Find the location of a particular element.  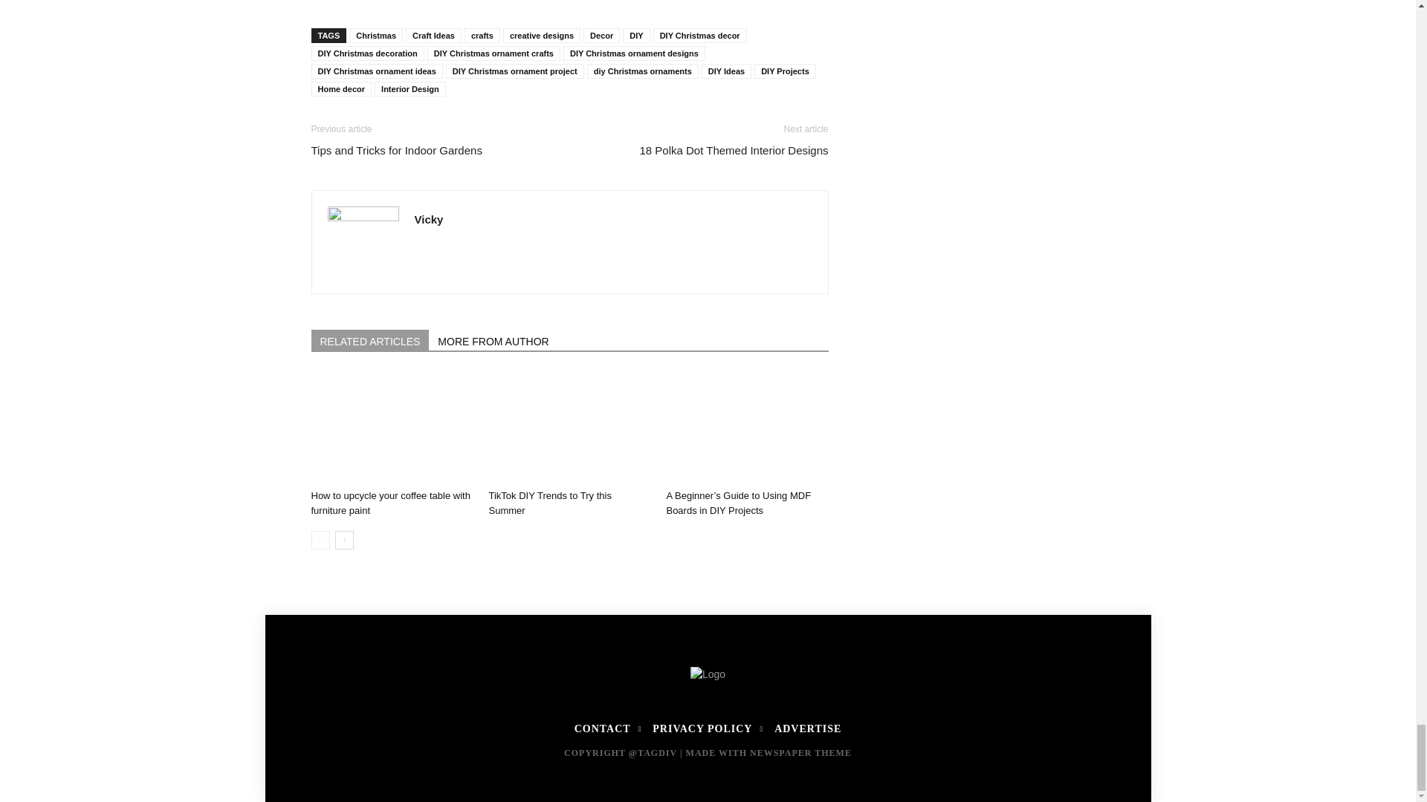

How to upcycle your coffee table with furniture paint is located at coordinates (391, 428).